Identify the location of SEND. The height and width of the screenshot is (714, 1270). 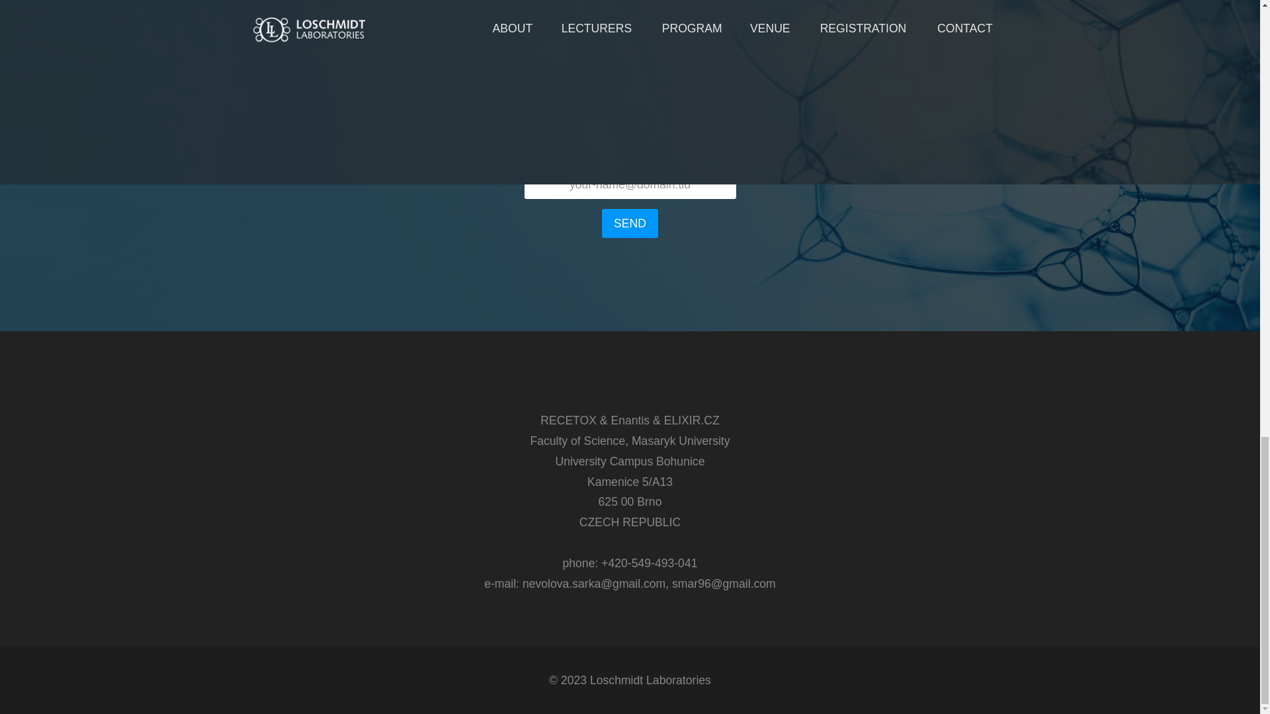
(630, 223).